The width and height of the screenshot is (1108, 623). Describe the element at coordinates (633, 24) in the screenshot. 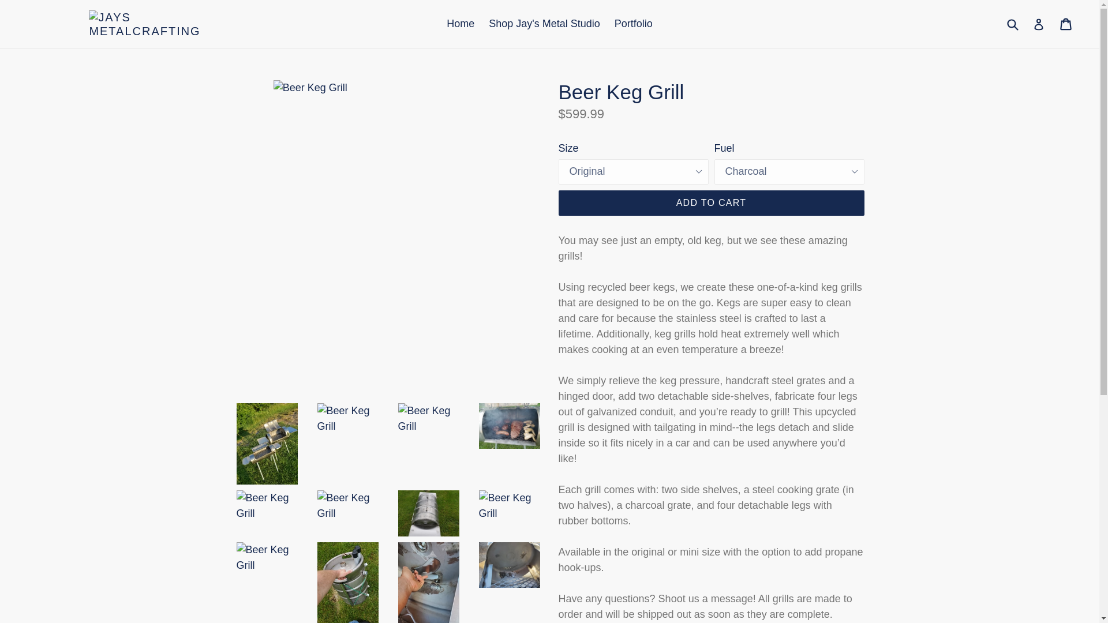

I see `Portfolio` at that location.